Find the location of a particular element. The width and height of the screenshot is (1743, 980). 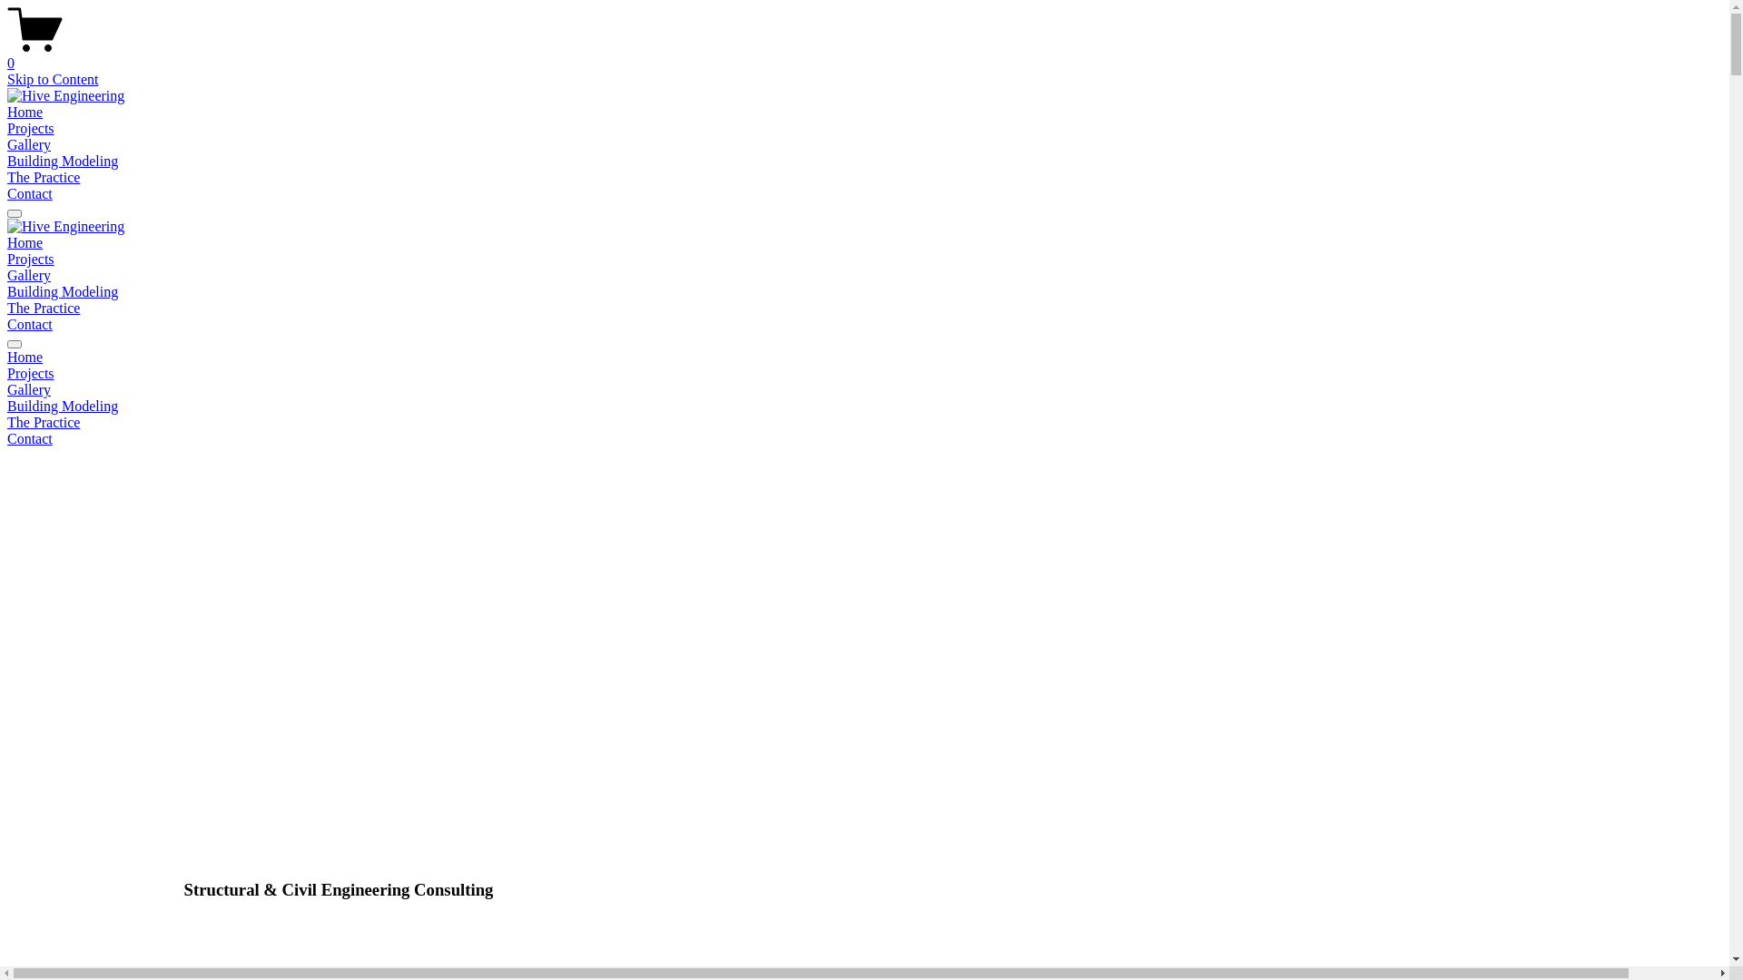

Contact is located at coordinates (30, 325).